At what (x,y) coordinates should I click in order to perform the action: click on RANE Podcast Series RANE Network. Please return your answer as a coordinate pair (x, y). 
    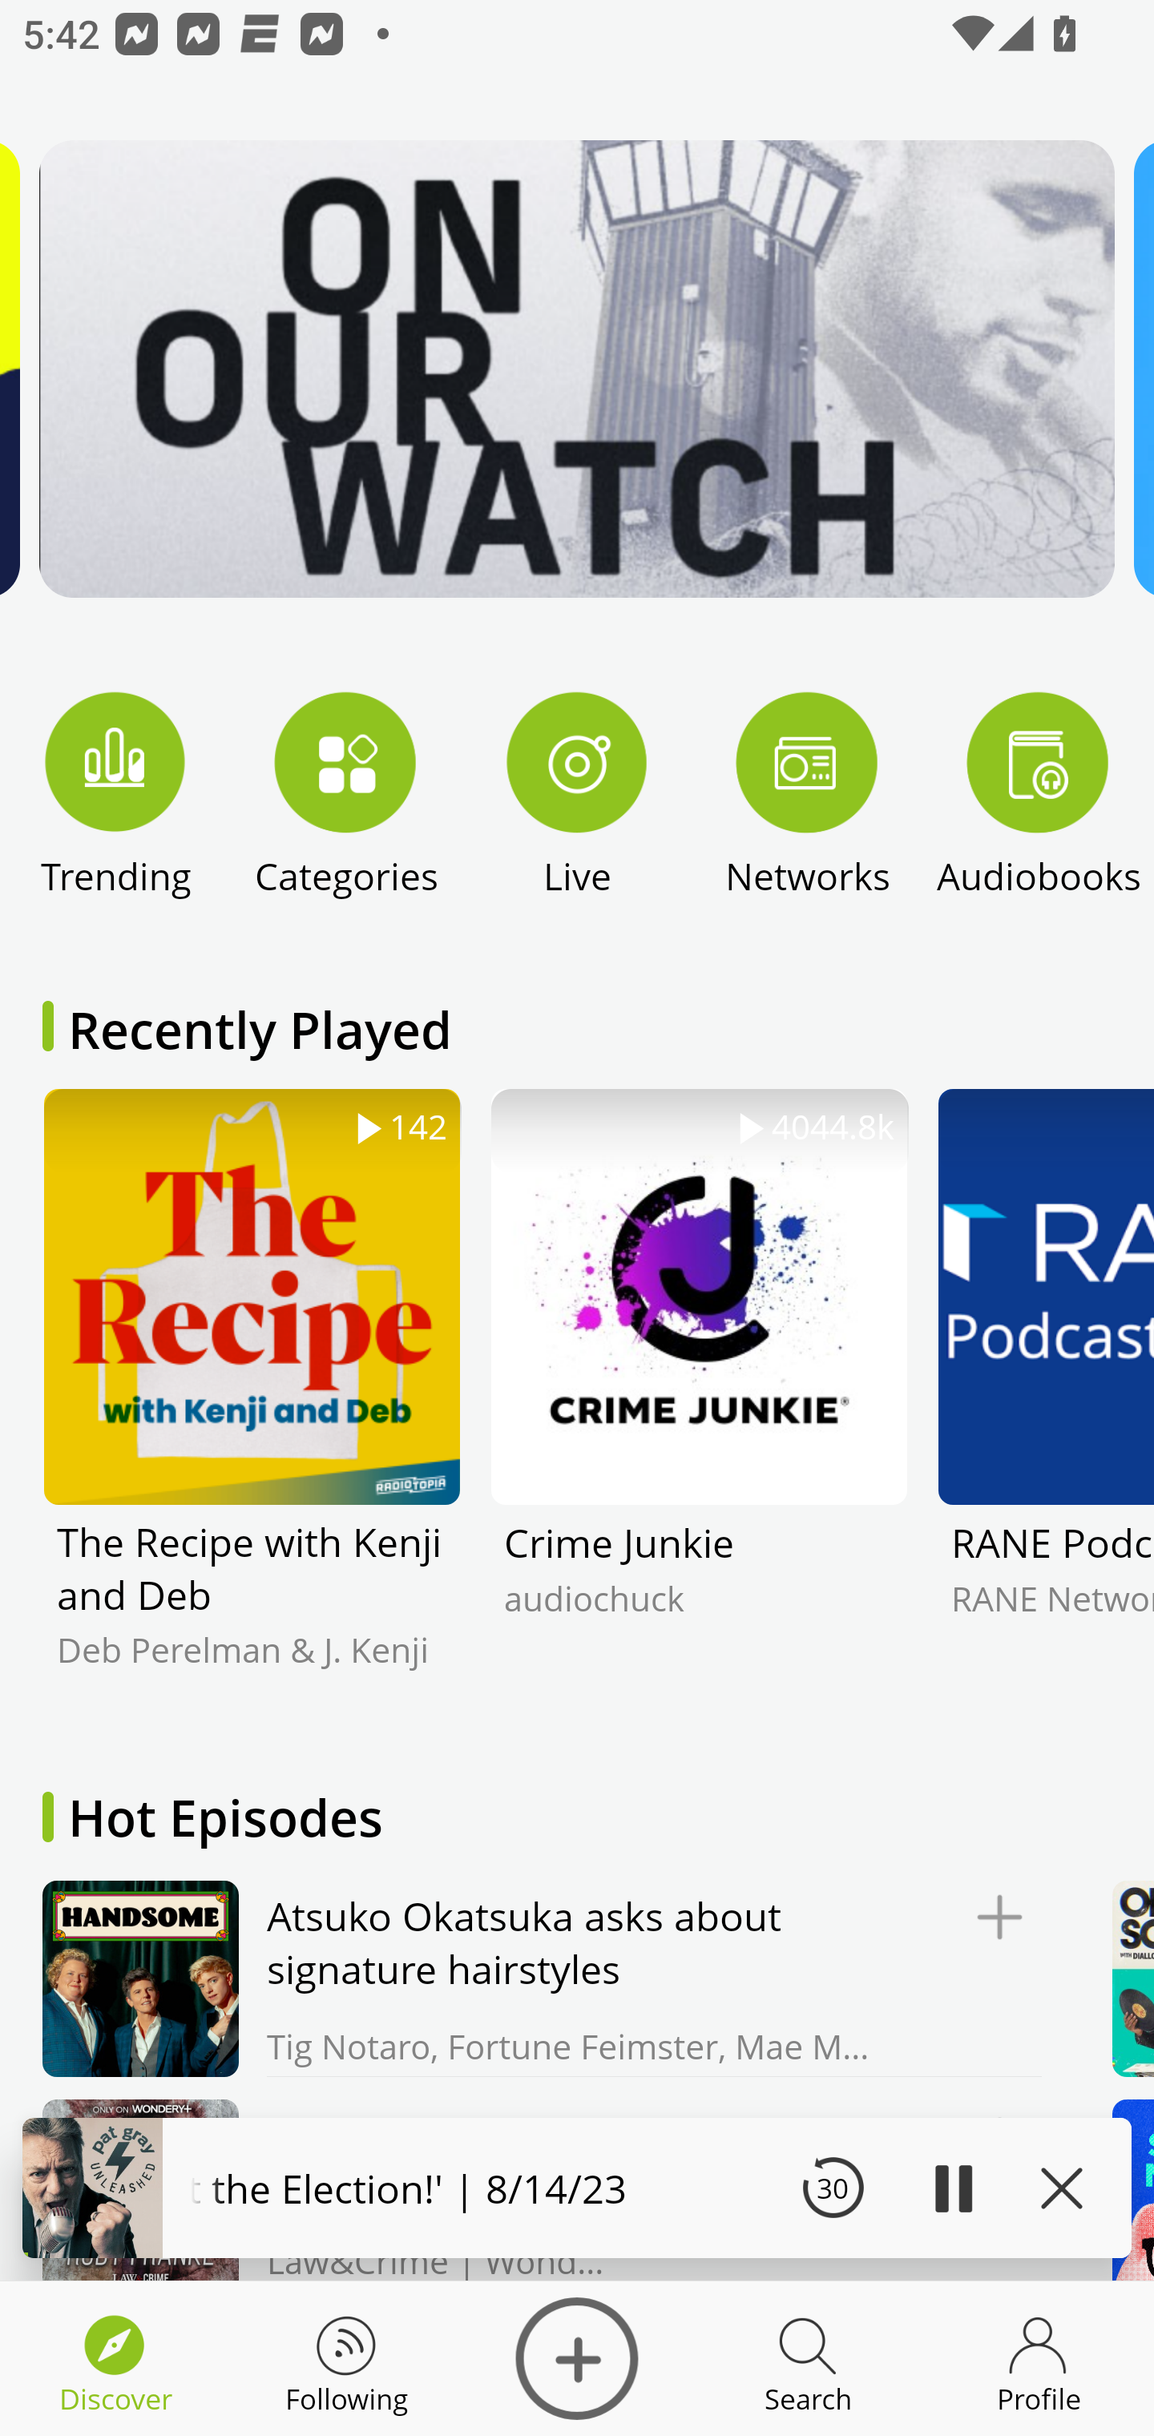
    Looking at the image, I should click on (1045, 1402).